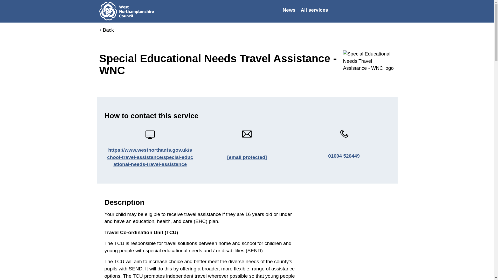  I want to click on Skip to main content, so click(4, 3).